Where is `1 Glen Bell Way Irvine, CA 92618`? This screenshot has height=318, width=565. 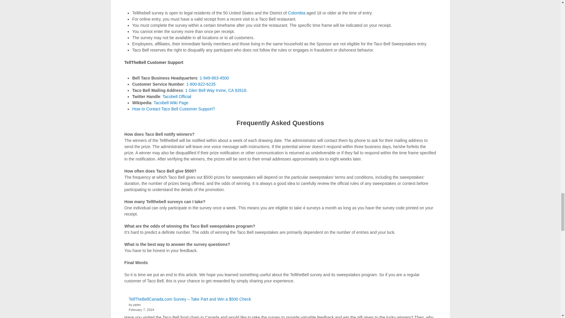
1 Glen Bell Way Irvine, CA 92618 is located at coordinates (216, 90).